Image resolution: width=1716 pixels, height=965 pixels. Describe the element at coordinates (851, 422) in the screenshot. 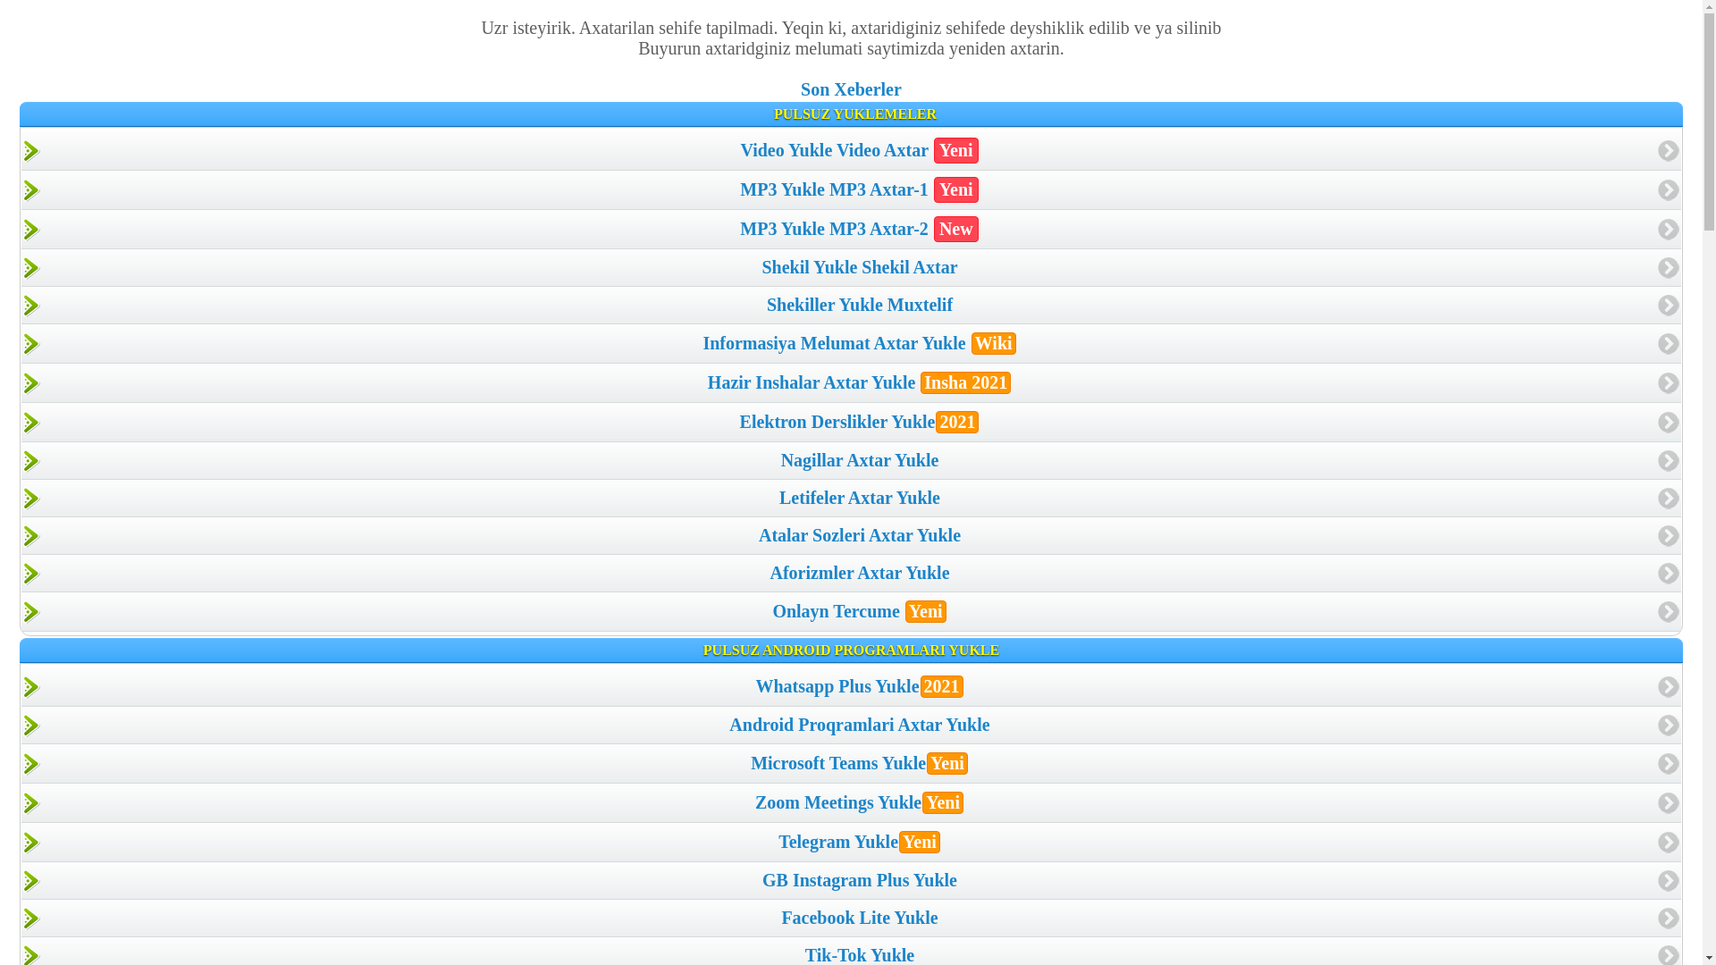

I see `Elektron Derslikler Yukle2021` at that location.